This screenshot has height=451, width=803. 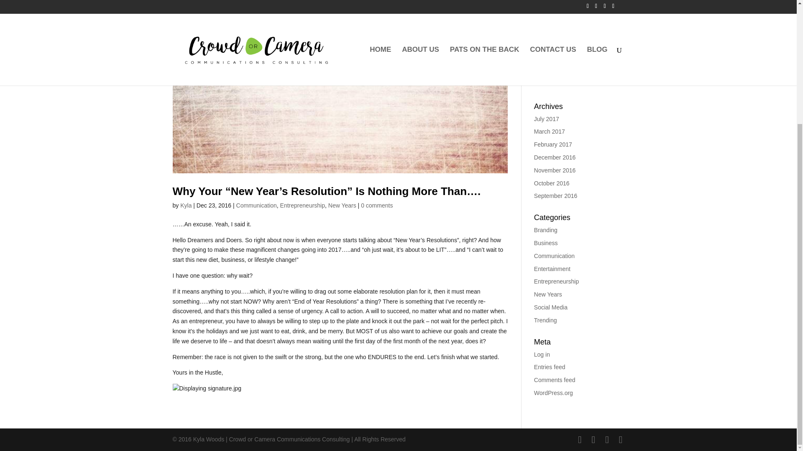 What do you see at coordinates (579, 1) in the screenshot?
I see `Revisit Your Purpose. Re-Energize Your Path.` at bounding box center [579, 1].